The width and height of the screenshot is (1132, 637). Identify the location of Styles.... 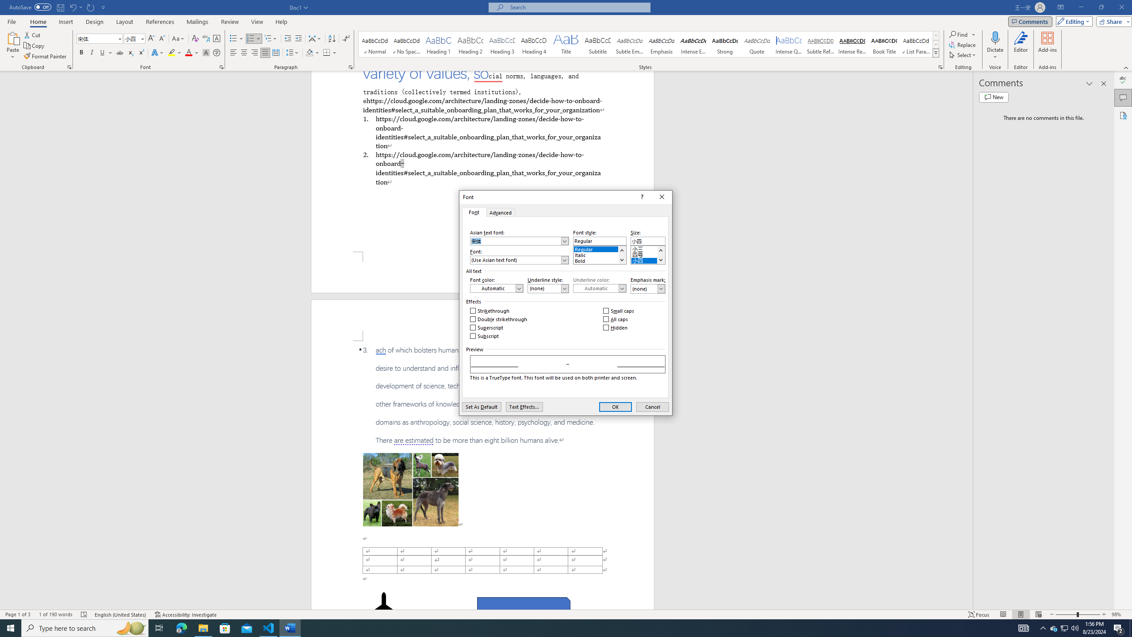
(941, 67).